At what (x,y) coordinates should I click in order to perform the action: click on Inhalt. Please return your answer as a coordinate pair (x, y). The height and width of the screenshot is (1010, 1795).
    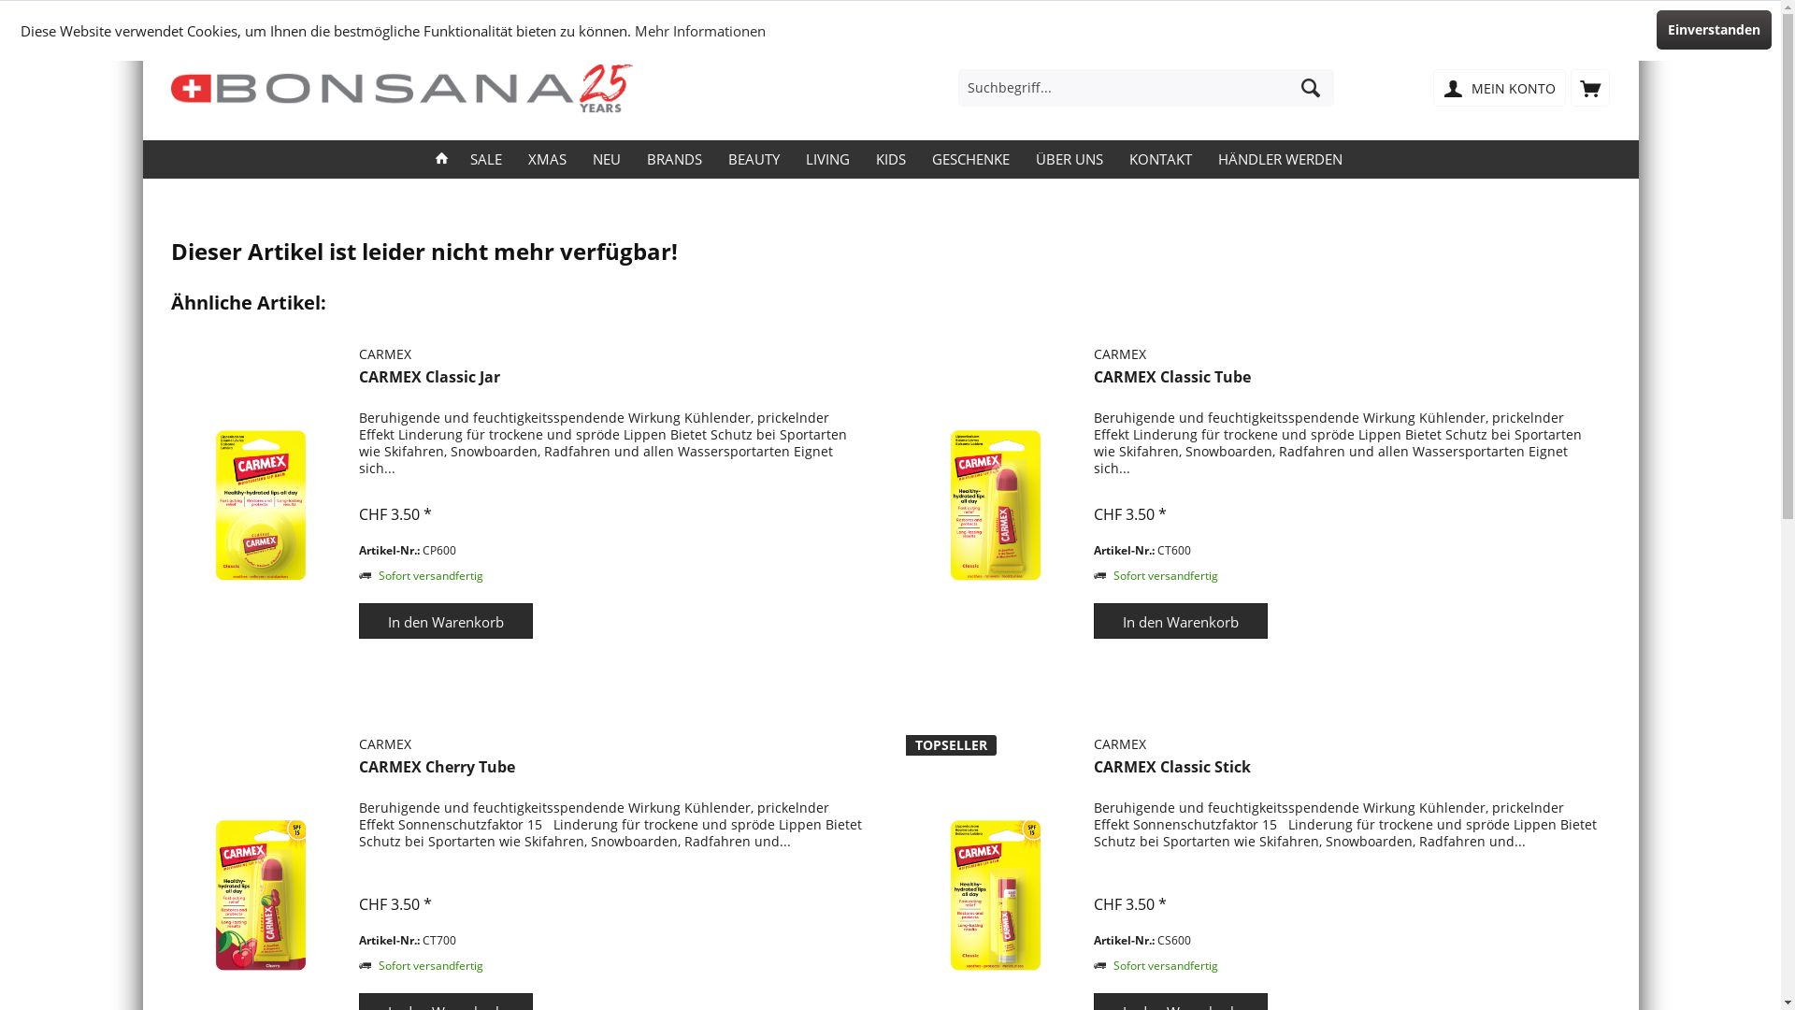
    Looking at the image, I should click on (1347, 496).